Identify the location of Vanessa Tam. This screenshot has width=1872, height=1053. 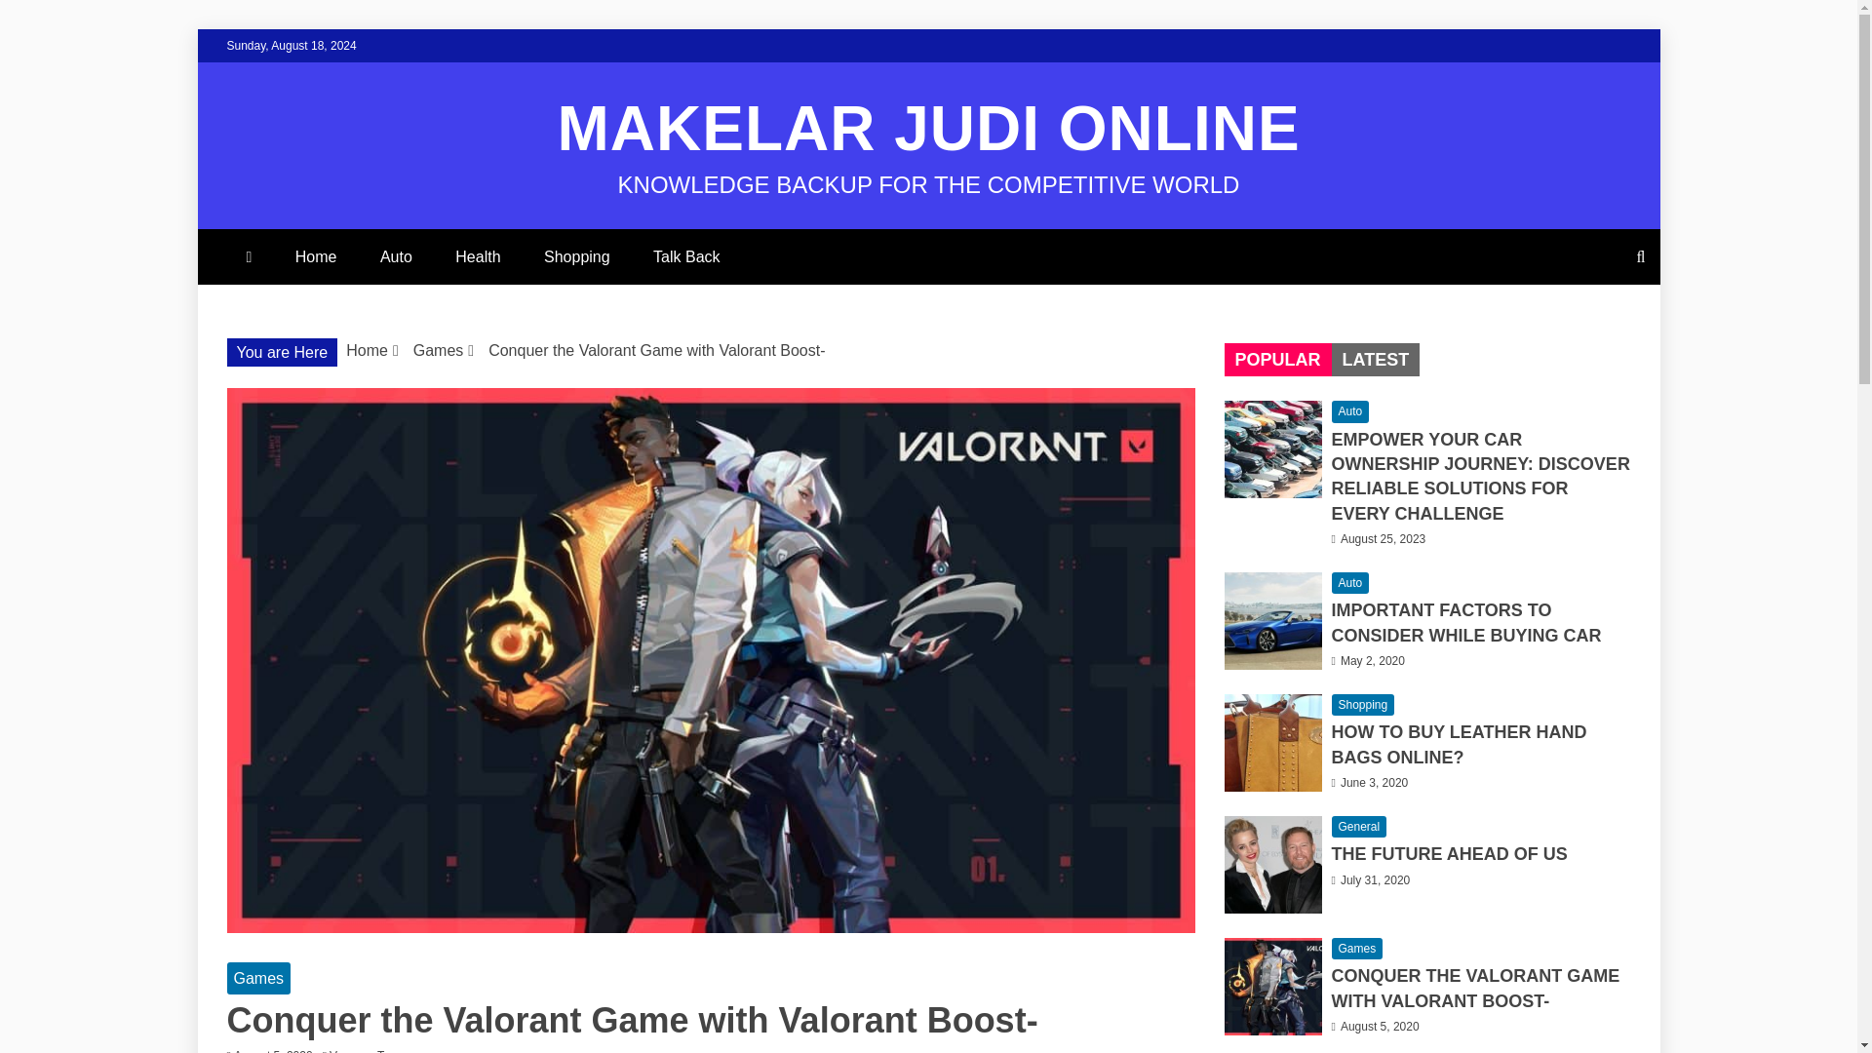
(369, 1051).